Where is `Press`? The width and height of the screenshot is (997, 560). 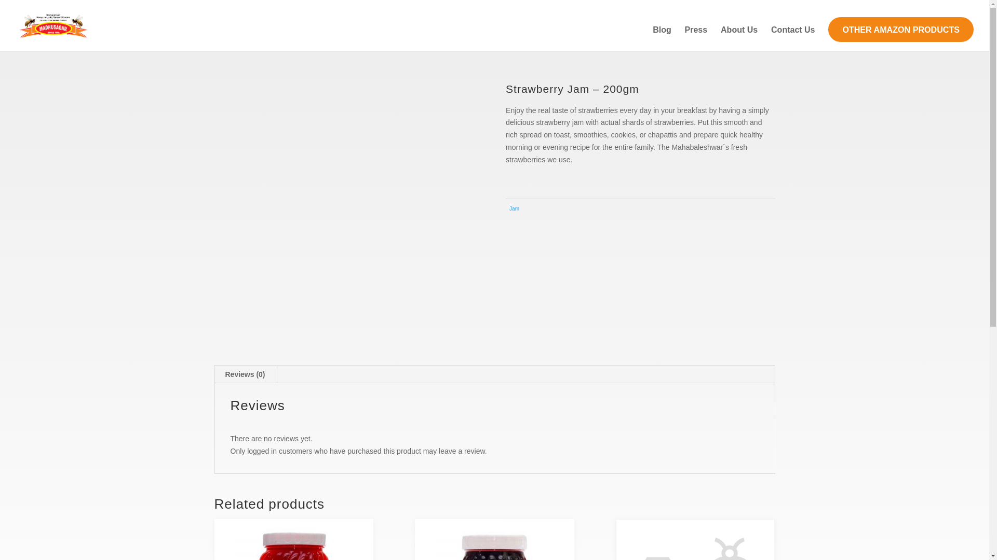
Press is located at coordinates (696, 38).